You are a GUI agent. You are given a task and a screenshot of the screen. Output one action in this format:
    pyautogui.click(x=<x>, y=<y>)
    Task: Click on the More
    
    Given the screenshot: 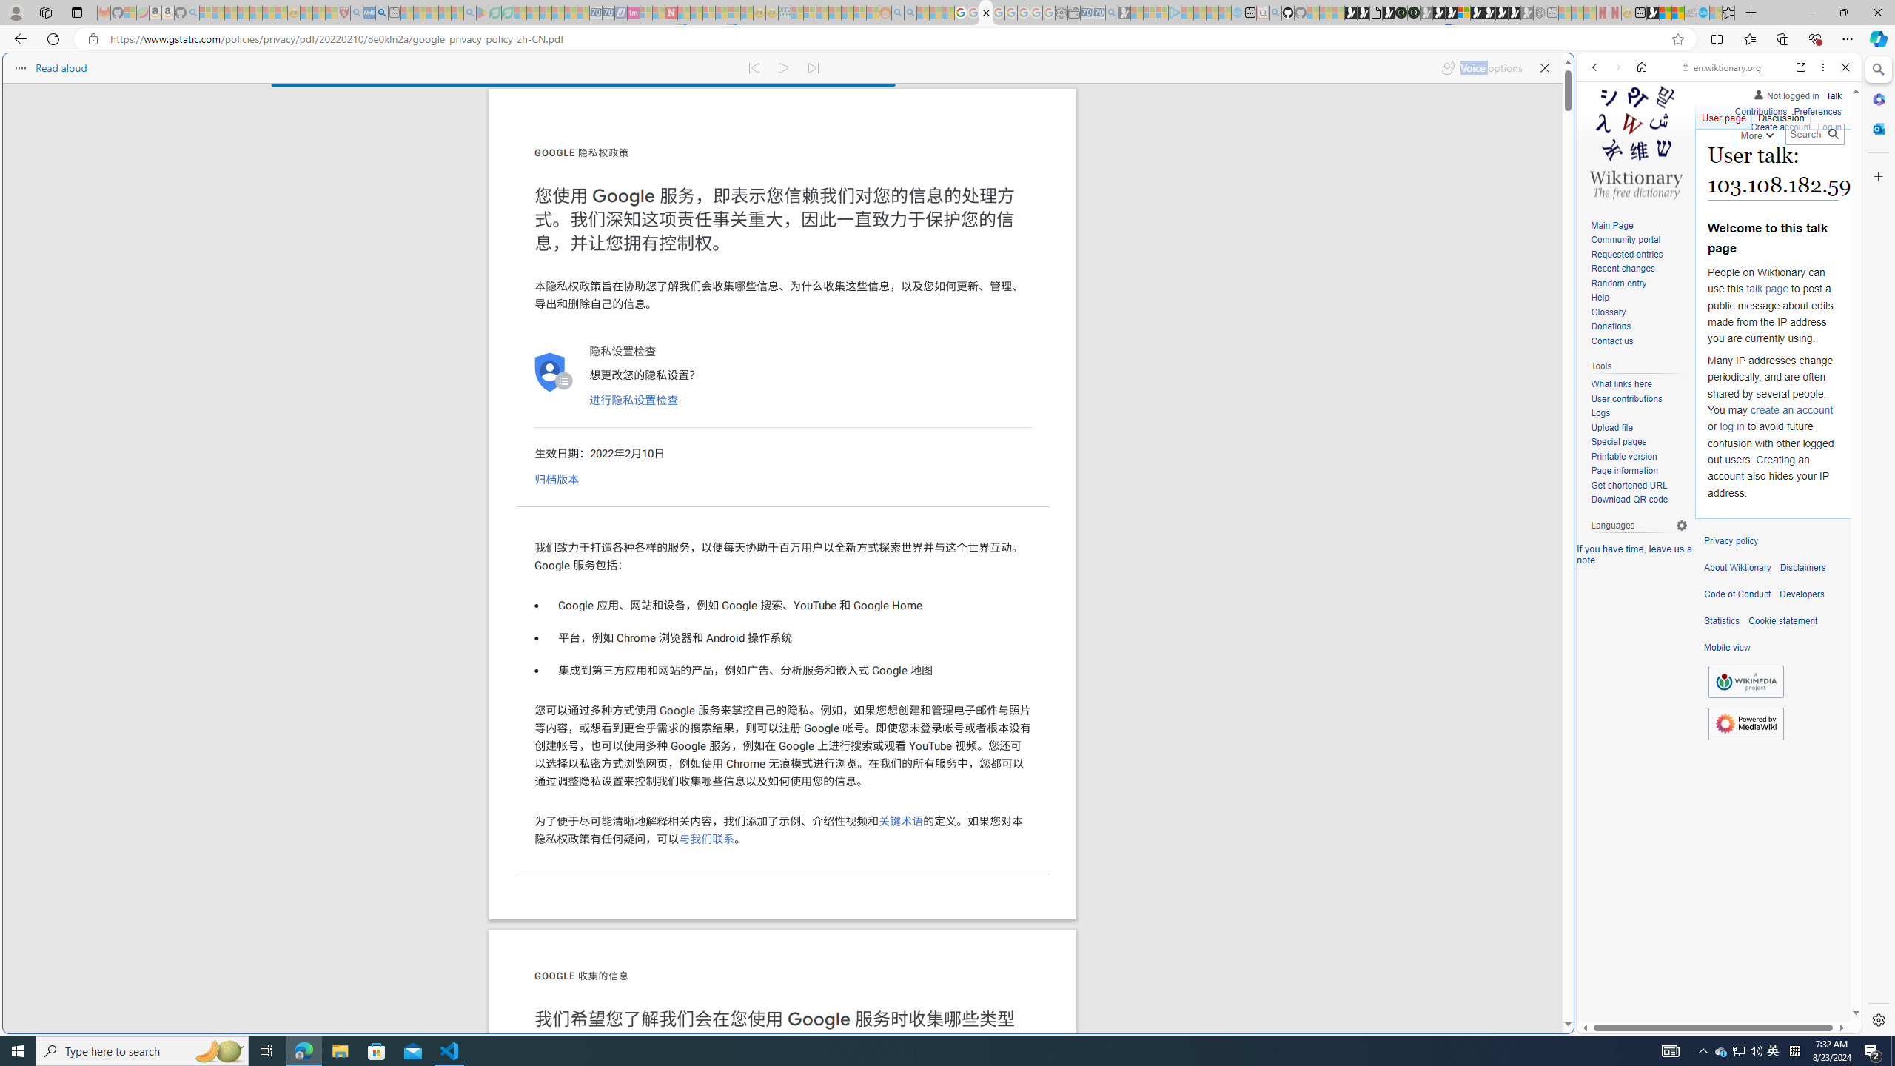 What is the action you would take?
    pyautogui.click(x=1756, y=133)
    